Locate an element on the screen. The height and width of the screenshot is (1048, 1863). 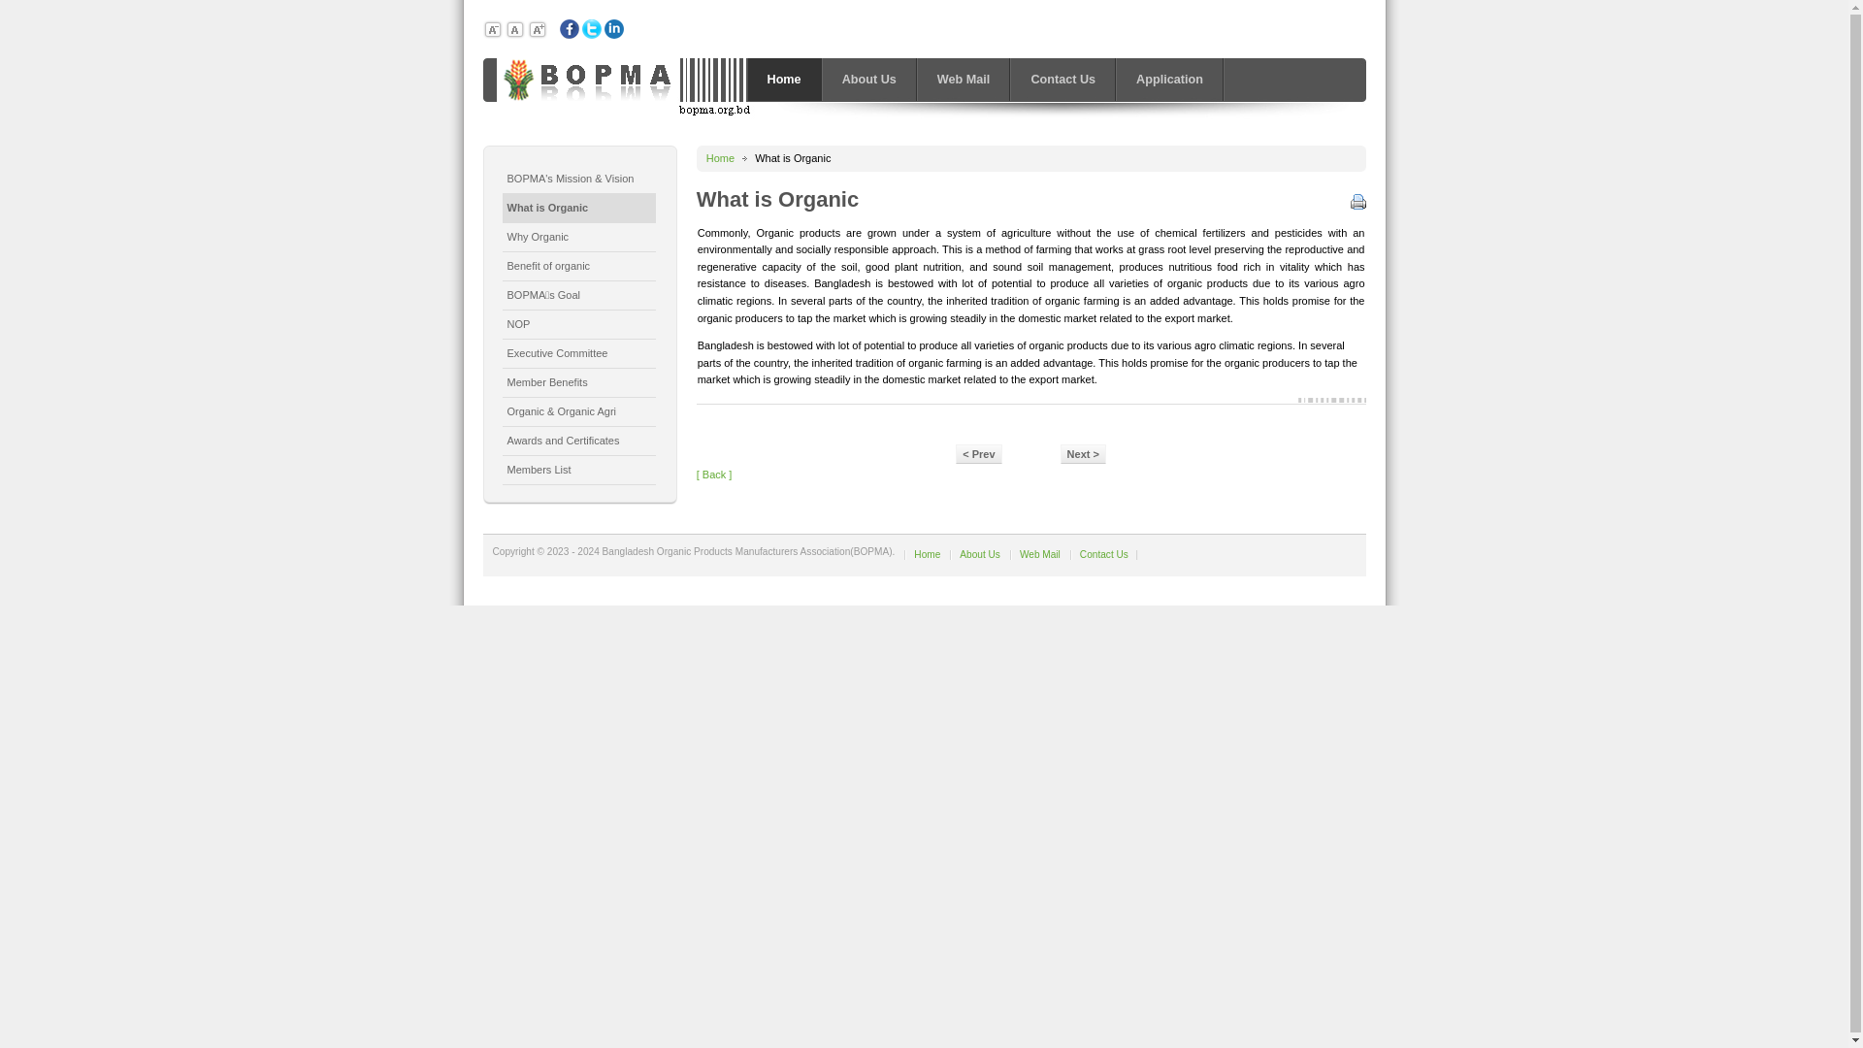
Executive Committee is located at coordinates (580, 354).